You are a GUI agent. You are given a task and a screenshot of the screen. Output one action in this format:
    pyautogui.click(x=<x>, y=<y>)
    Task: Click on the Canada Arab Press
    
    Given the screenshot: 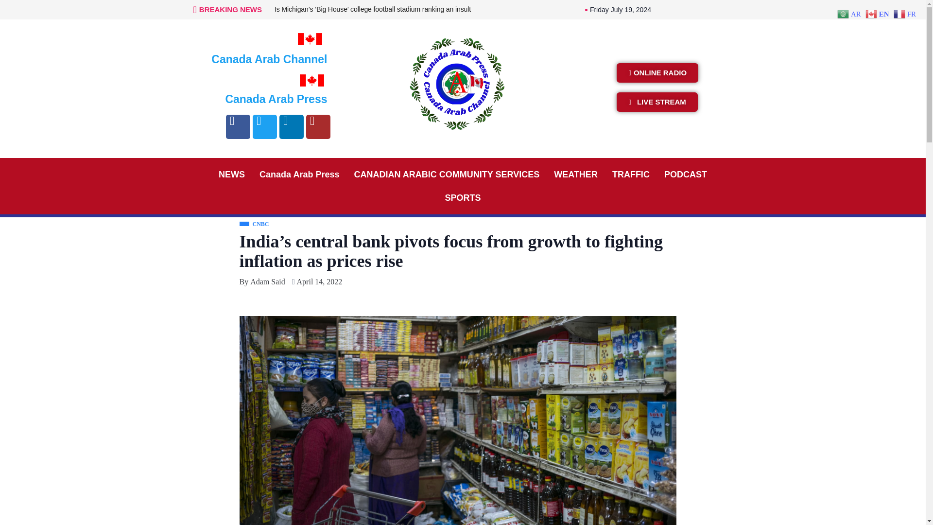 What is the action you would take?
    pyautogui.click(x=299, y=174)
    